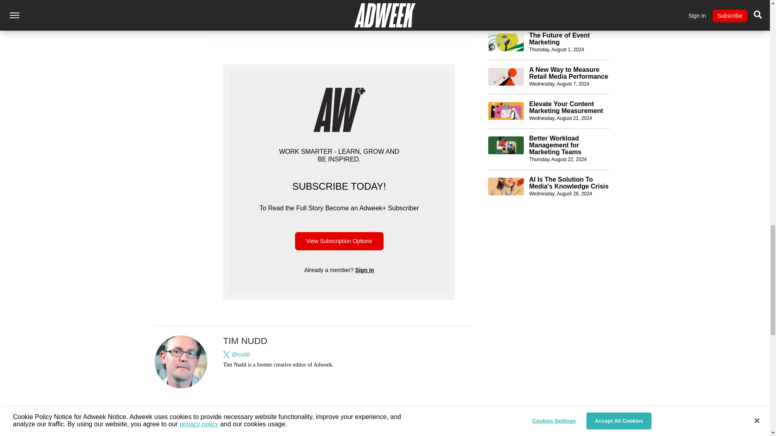  What do you see at coordinates (245, 341) in the screenshot?
I see `TIM NUDD` at bounding box center [245, 341].